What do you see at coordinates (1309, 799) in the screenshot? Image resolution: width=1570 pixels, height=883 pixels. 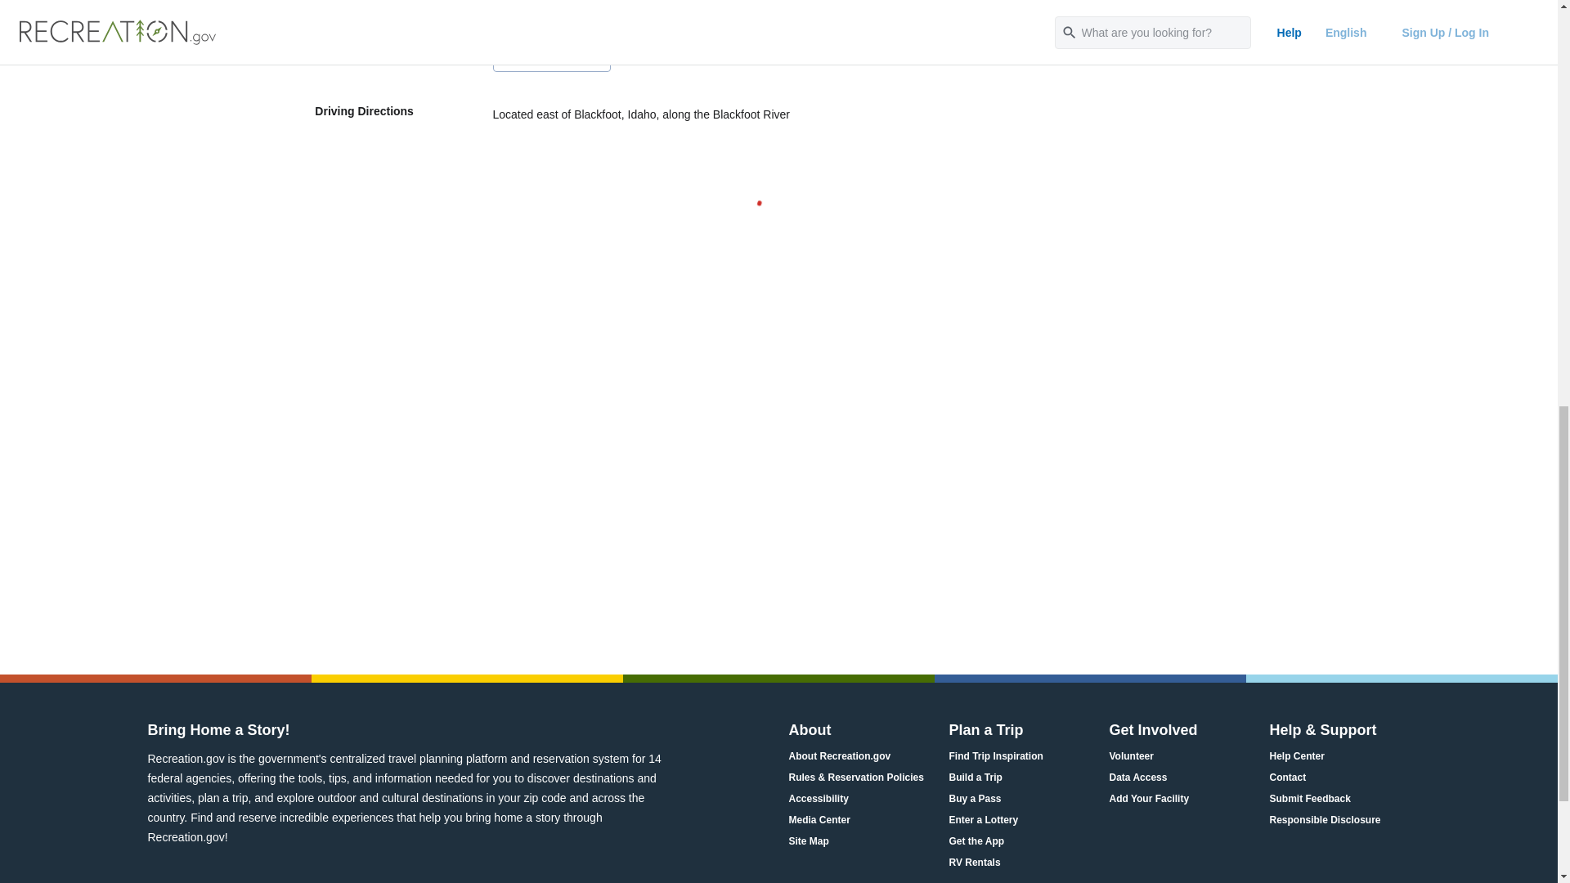 I see `Submit Feedback` at bounding box center [1309, 799].